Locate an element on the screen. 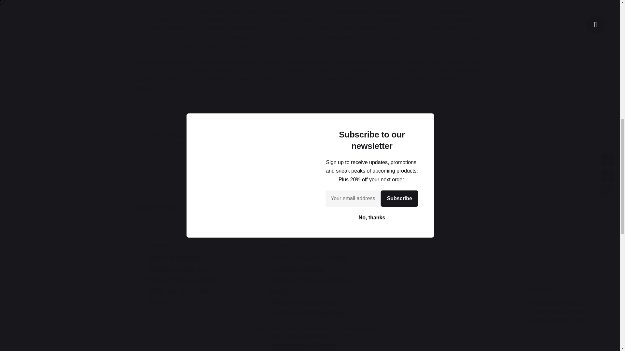 Image resolution: width=625 pixels, height=351 pixels. Uncategorized is located at coordinates (163, 245).